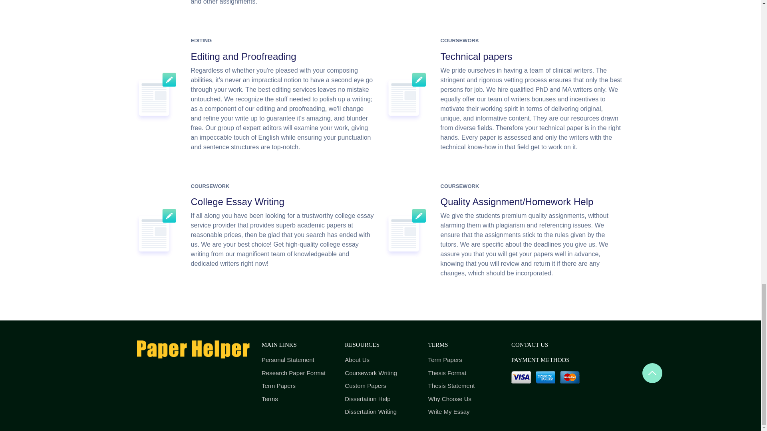  Describe the element at coordinates (380, 386) in the screenshot. I see `Custom Papers` at that location.